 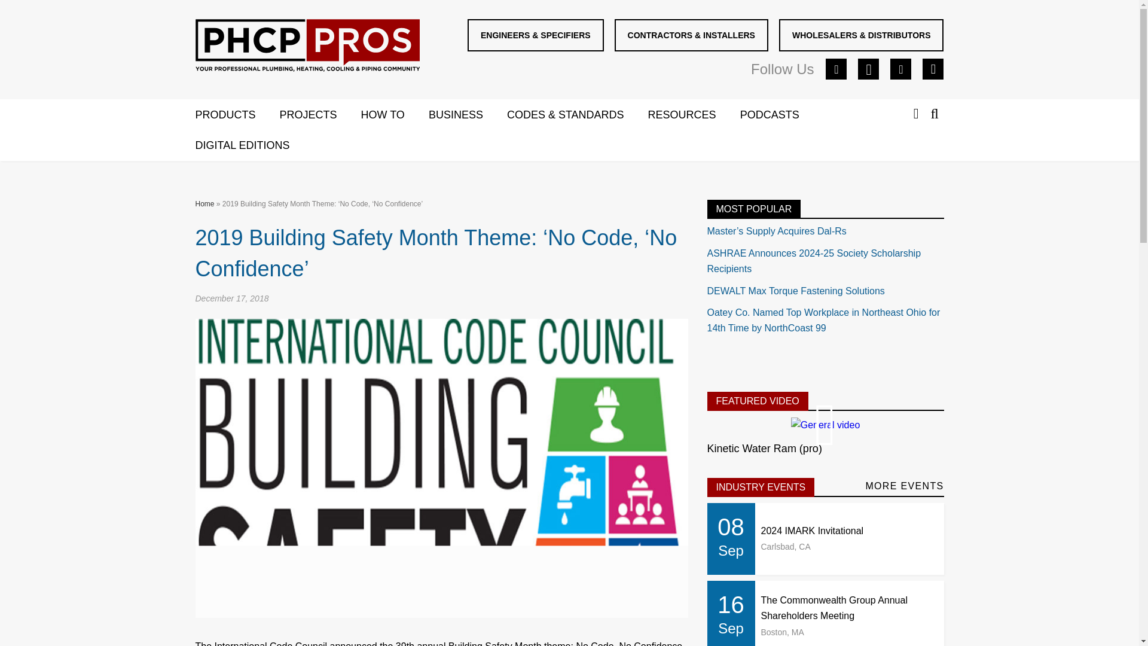 What do you see at coordinates (307, 45) in the screenshot?
I see `logo` at bounding box center [307, 45].